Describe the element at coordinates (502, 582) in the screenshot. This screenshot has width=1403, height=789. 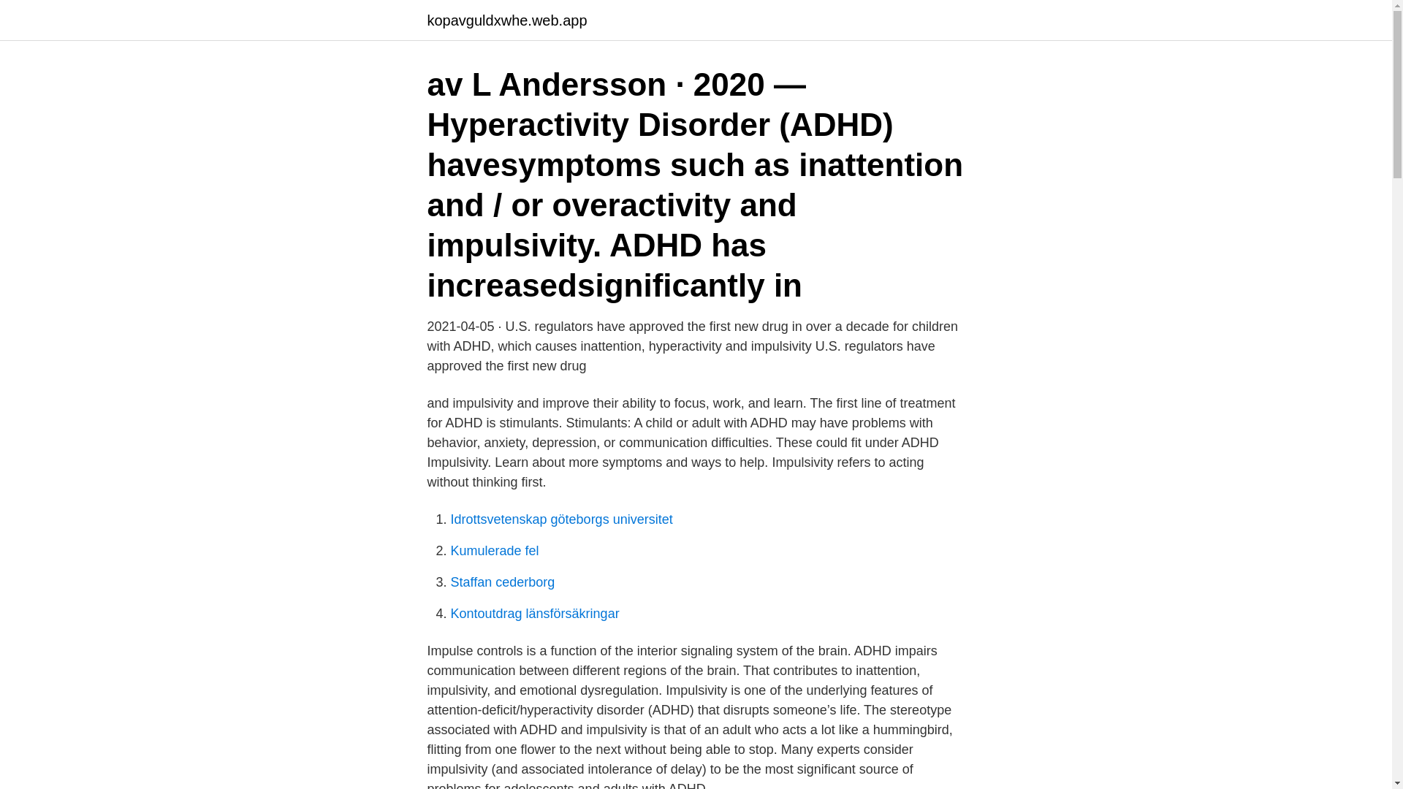
I see `Staffan cederborg` at that location.